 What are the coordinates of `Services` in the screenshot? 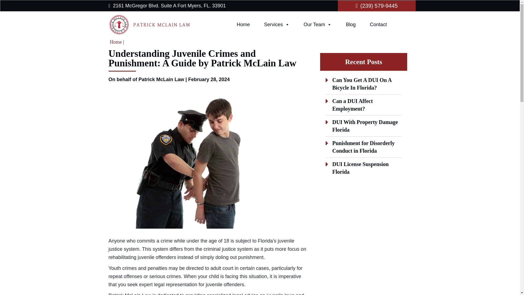 It's located at (277, 25).